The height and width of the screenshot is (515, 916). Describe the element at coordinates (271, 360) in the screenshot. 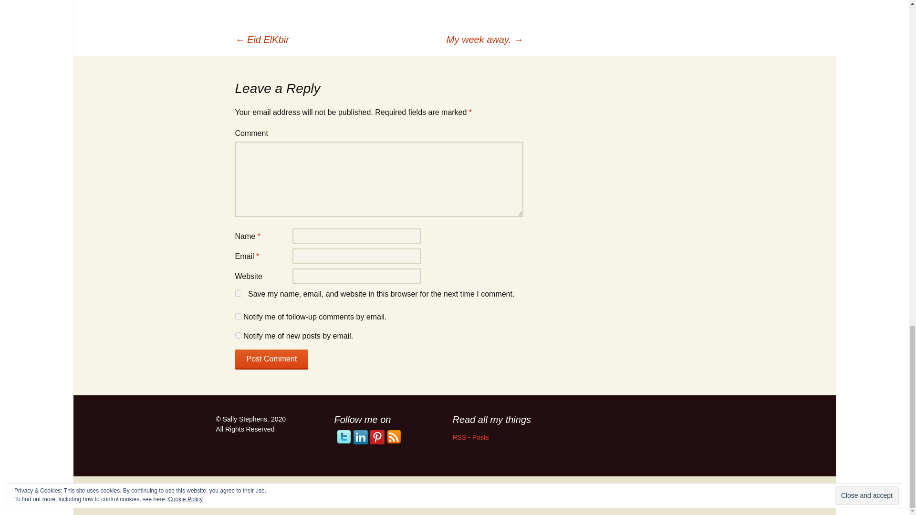

I see `Post Comment` at that location.